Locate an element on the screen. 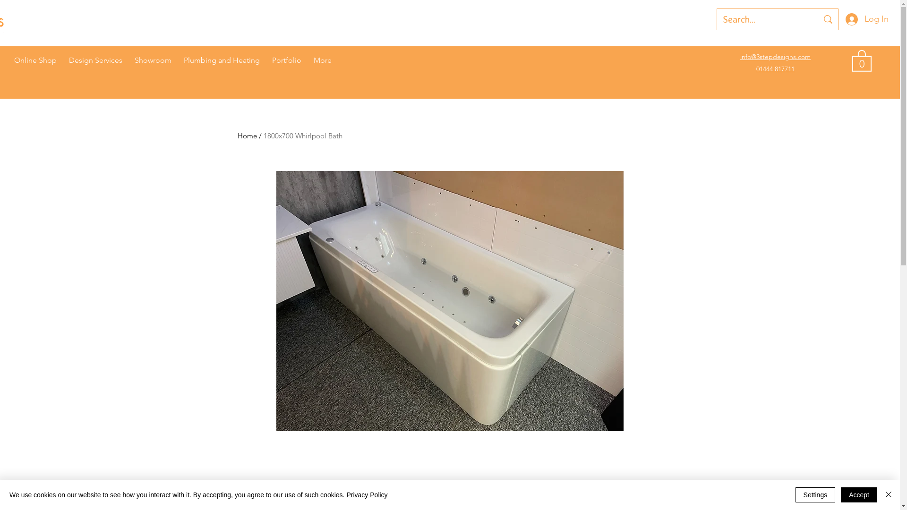  Design Services is located at coordinates (95, 60).